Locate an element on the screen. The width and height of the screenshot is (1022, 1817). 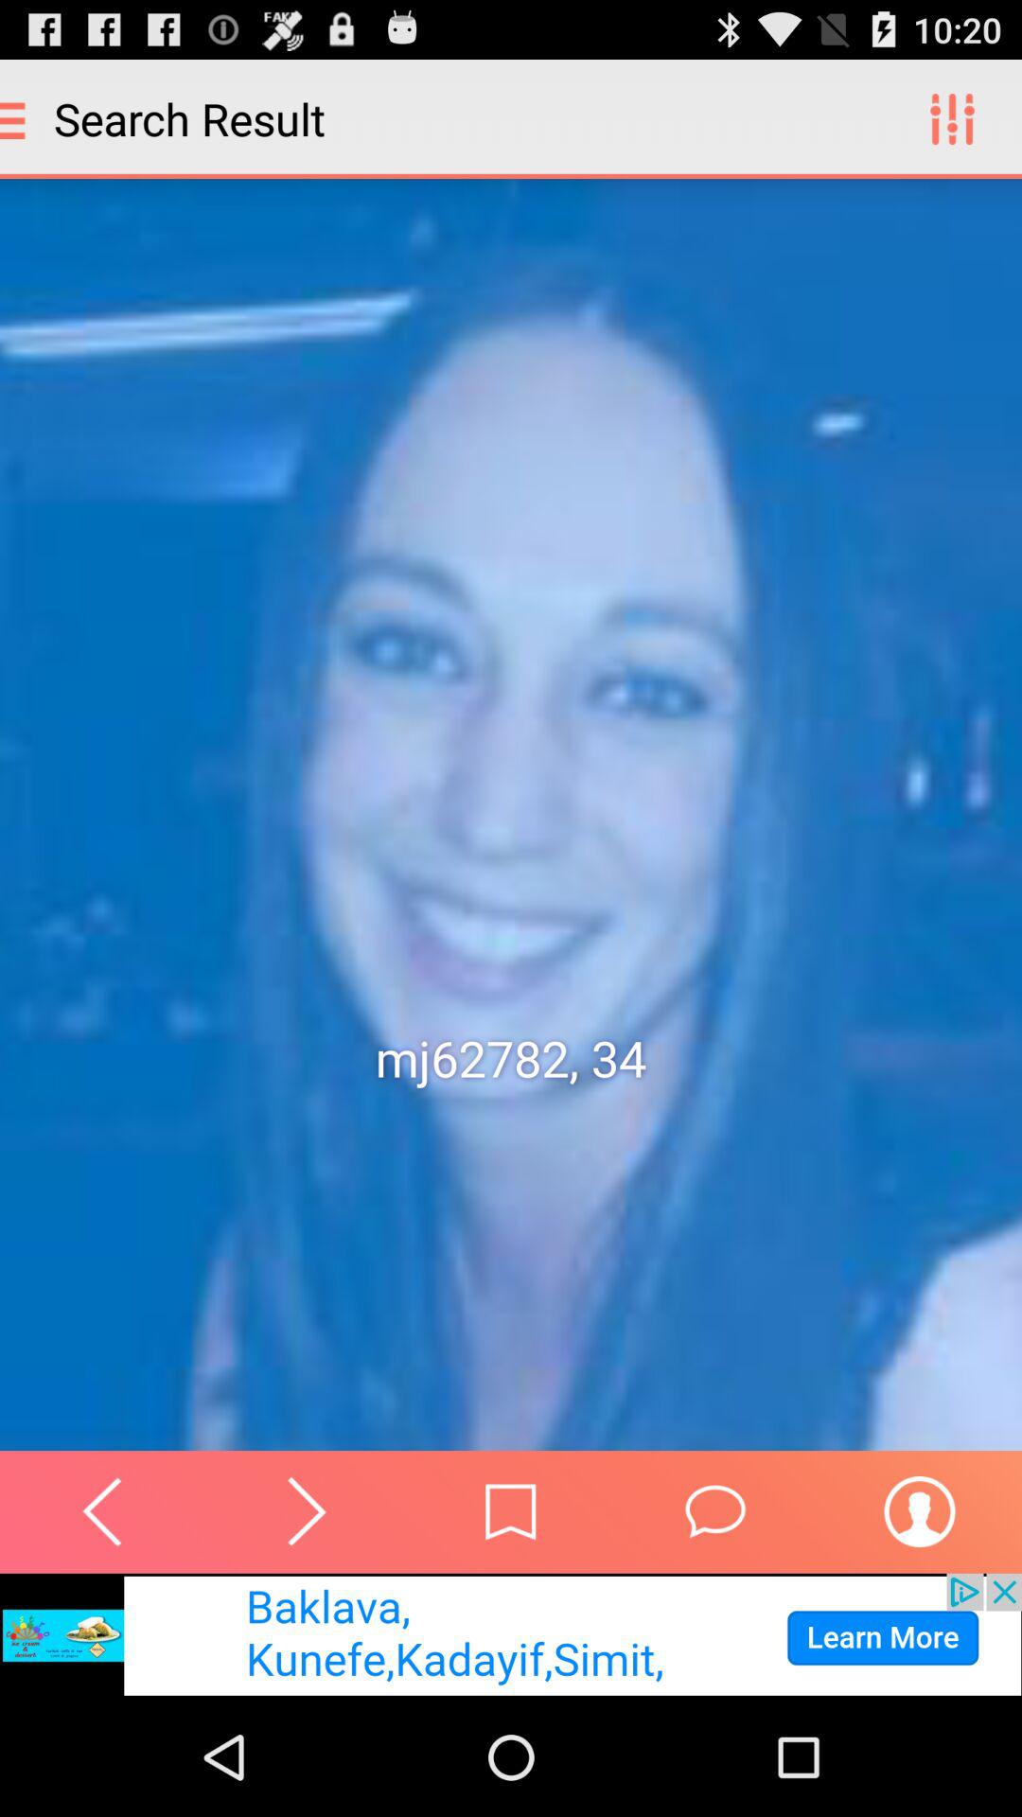
visit advertiser is located at coordinates (511, 1635).